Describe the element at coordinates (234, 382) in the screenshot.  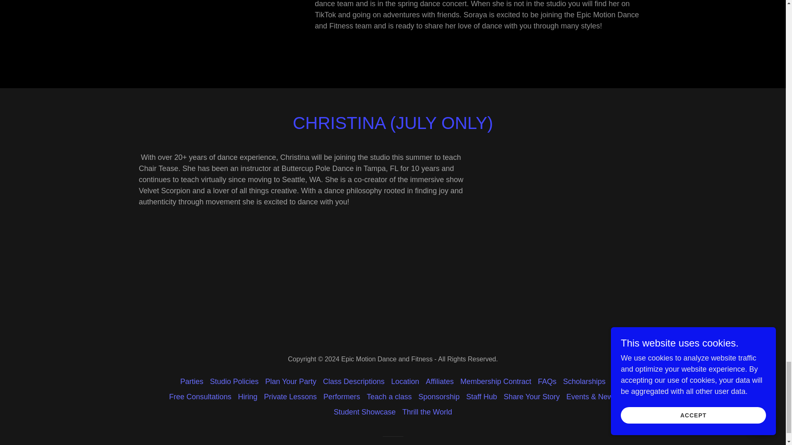
I see `Studio Policies` at that location.